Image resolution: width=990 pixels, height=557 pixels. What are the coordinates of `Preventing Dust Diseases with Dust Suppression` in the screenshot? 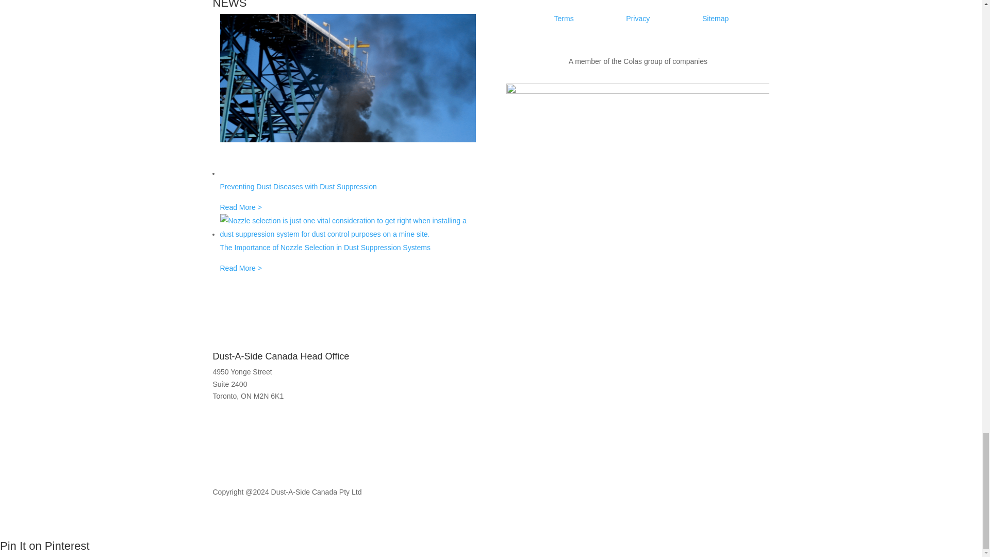 It's located at (348, 191).